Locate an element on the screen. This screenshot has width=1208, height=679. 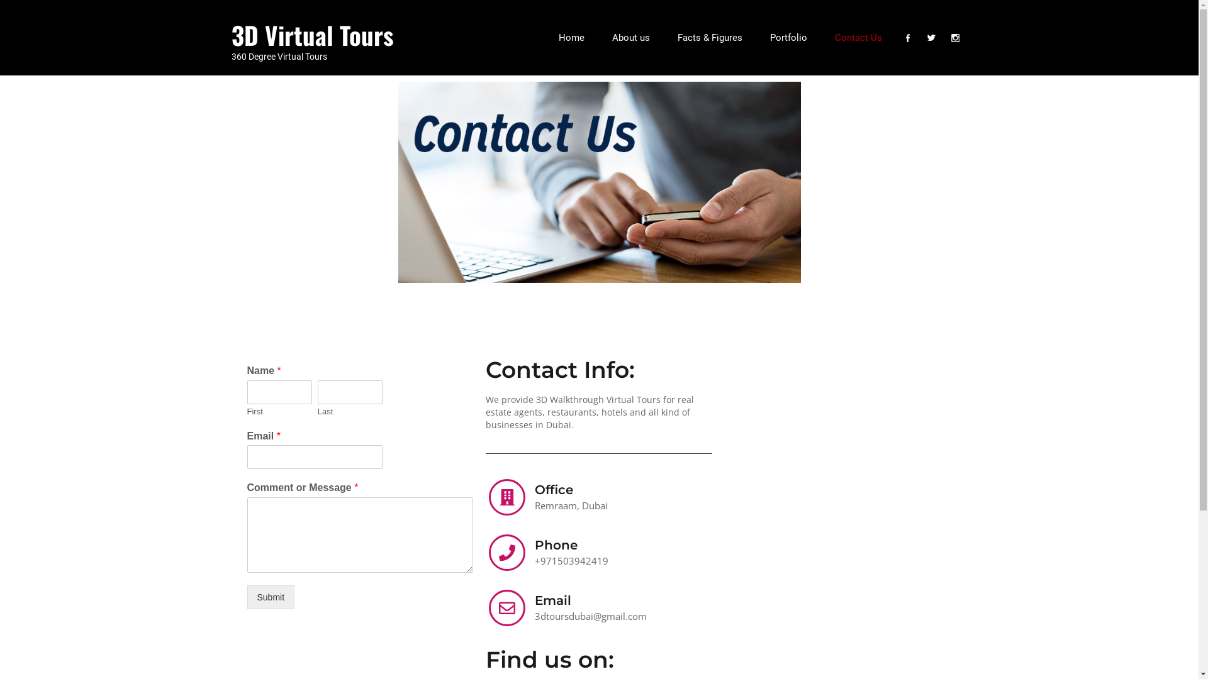
3D Virtual Tours
360 Degree Virtual Tours is located at coordinates (313, 45).